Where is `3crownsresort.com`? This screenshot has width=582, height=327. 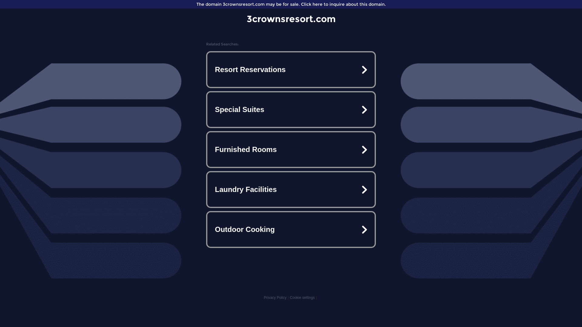 3crownsresort.com is located at coordinates (291, 19).